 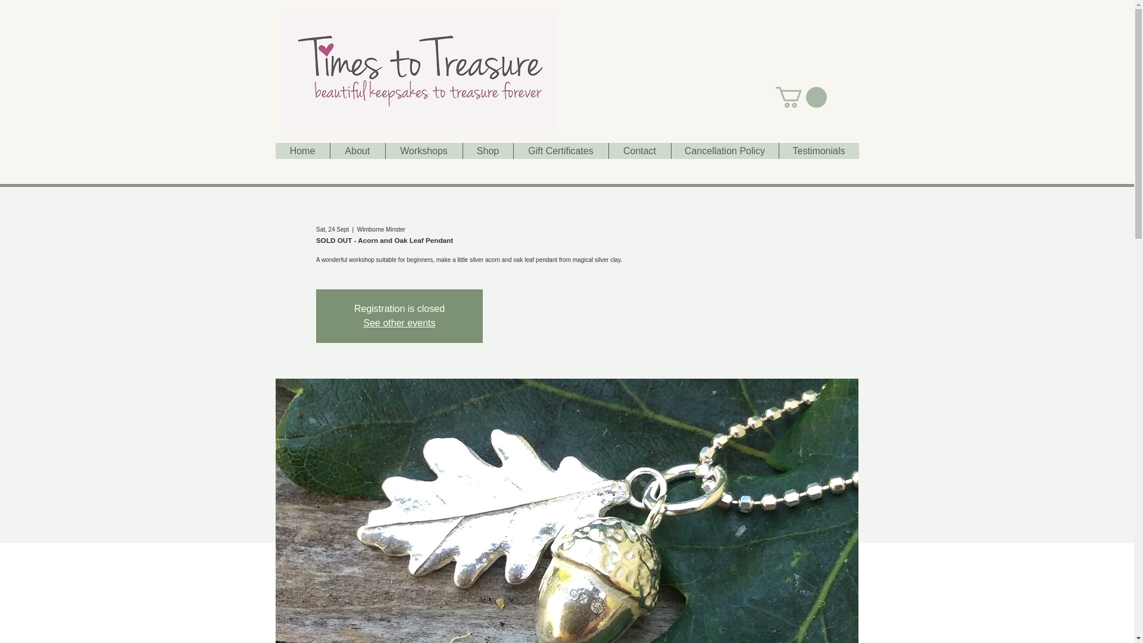 I want to click on Workshops, so click(x=423, y=150).